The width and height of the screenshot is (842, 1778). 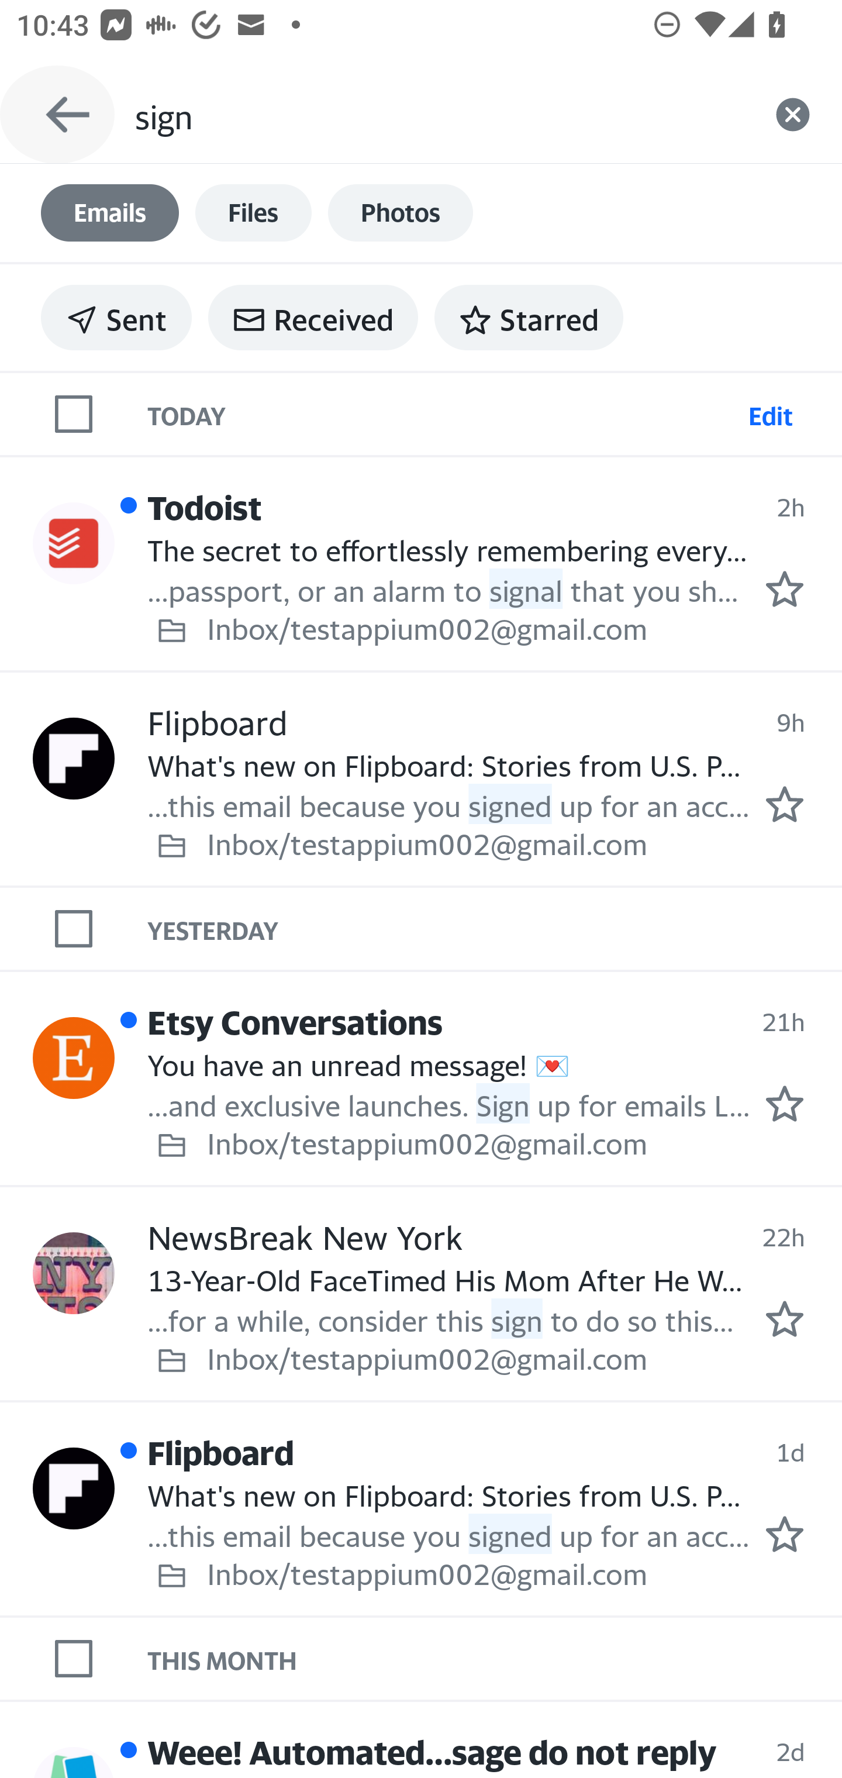 I want to click on Profile
NewsBreak New York, so click(x=74, y=1273).